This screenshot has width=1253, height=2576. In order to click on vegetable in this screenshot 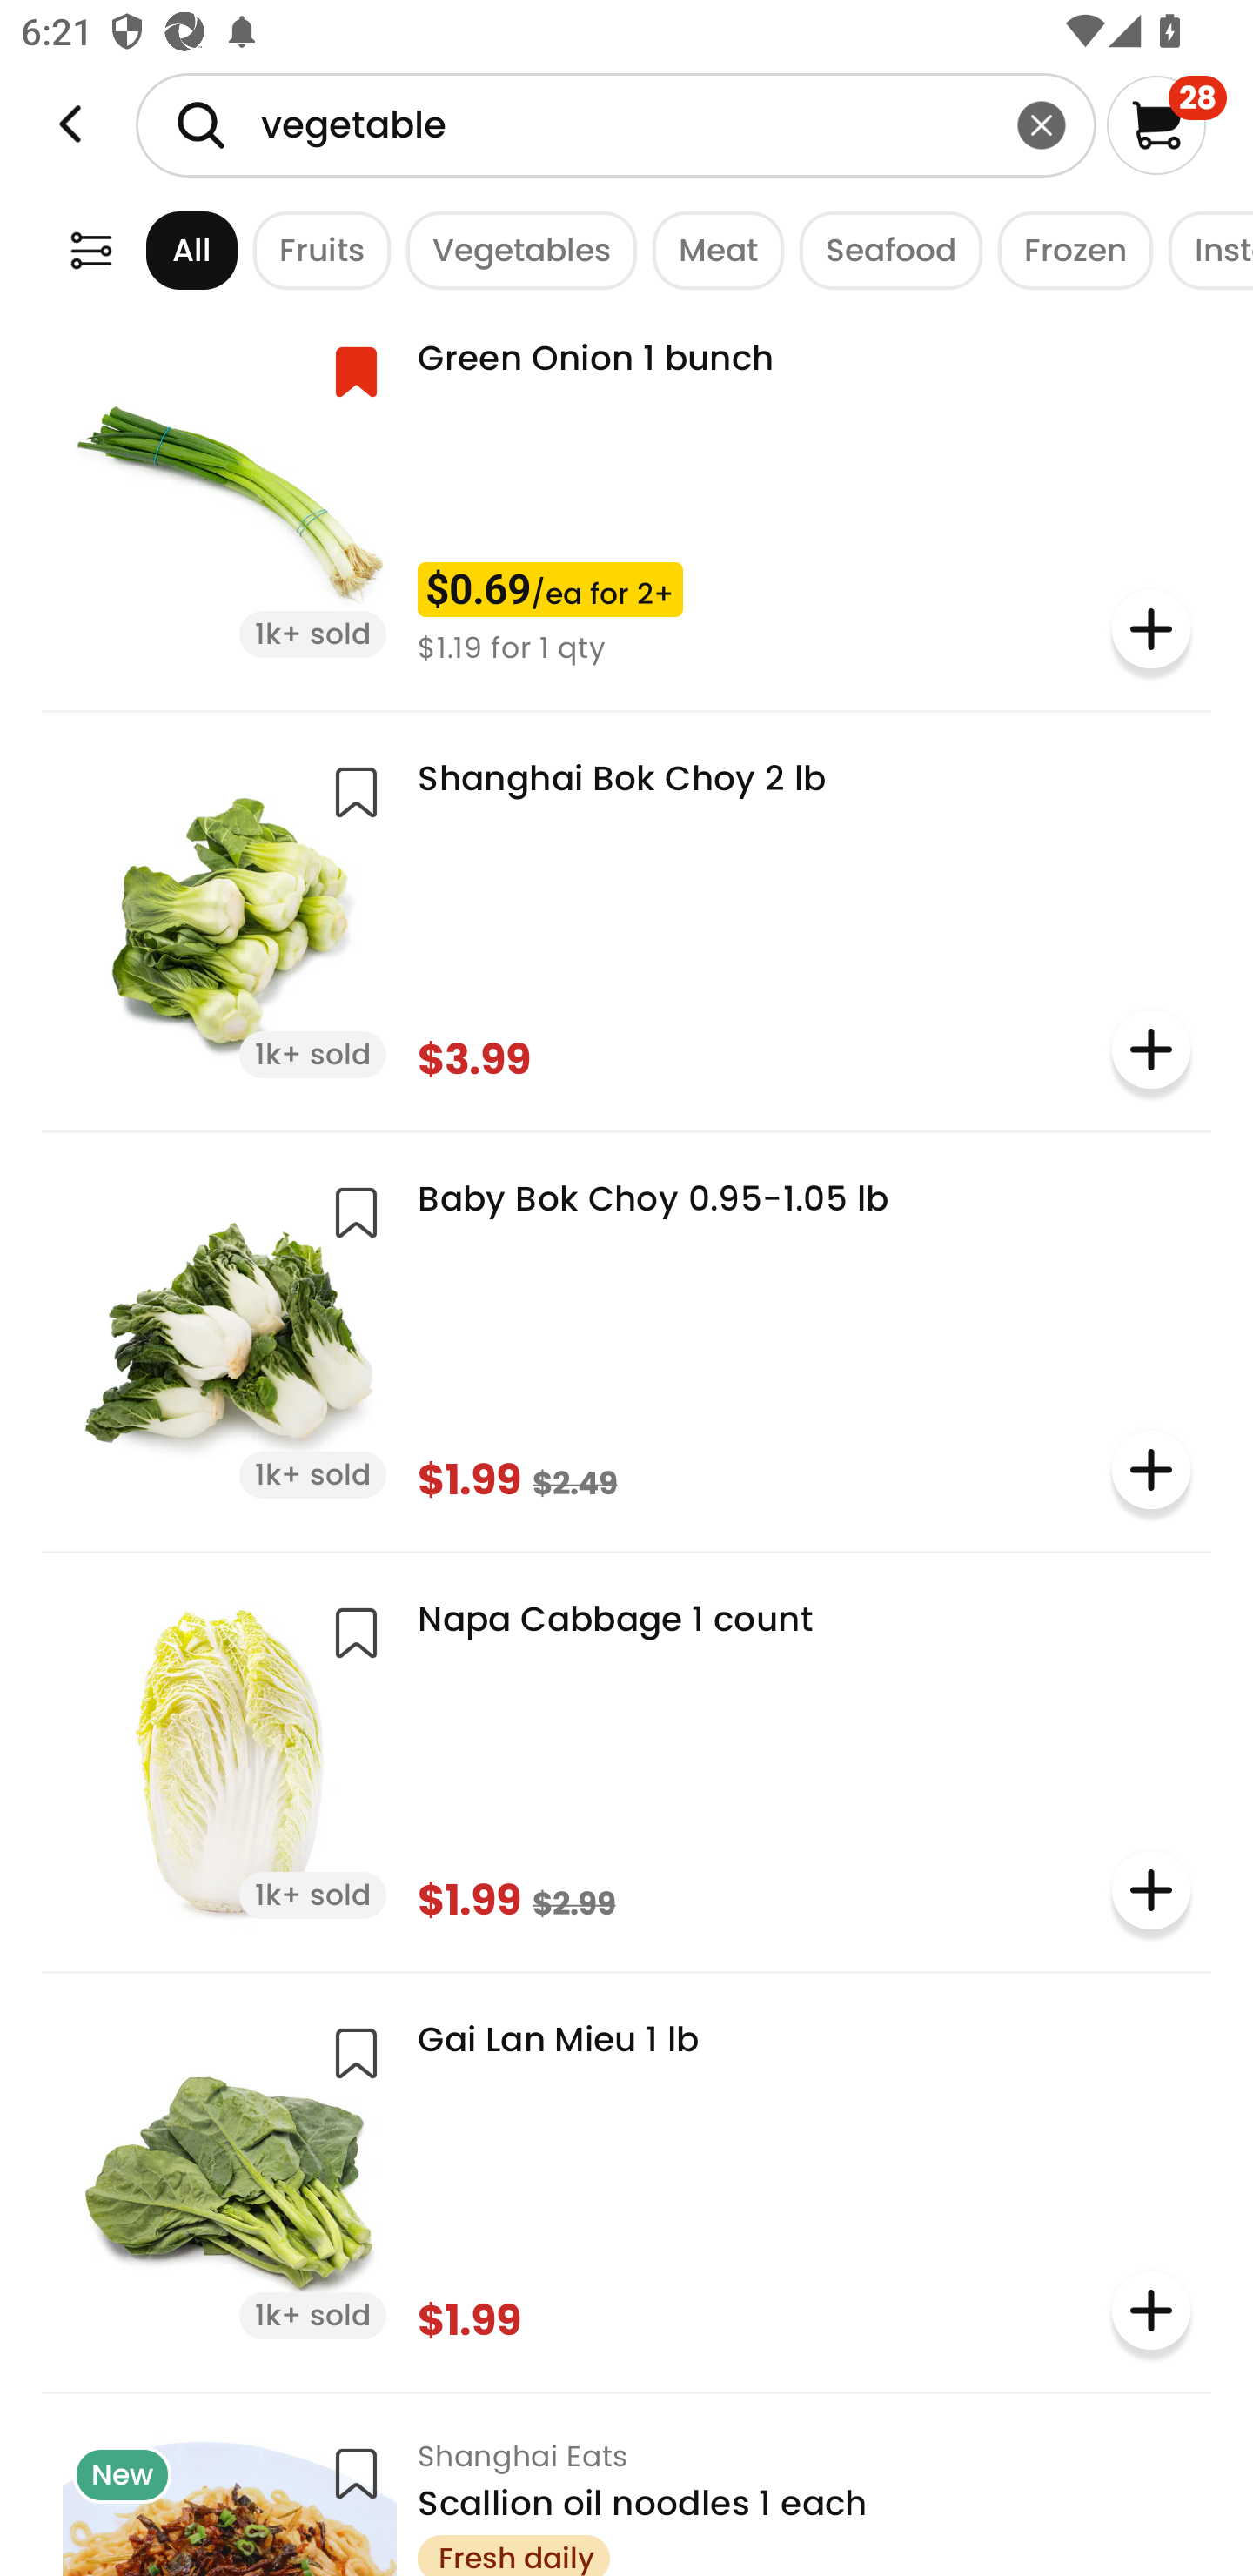, I will do `click(616, 124)`.